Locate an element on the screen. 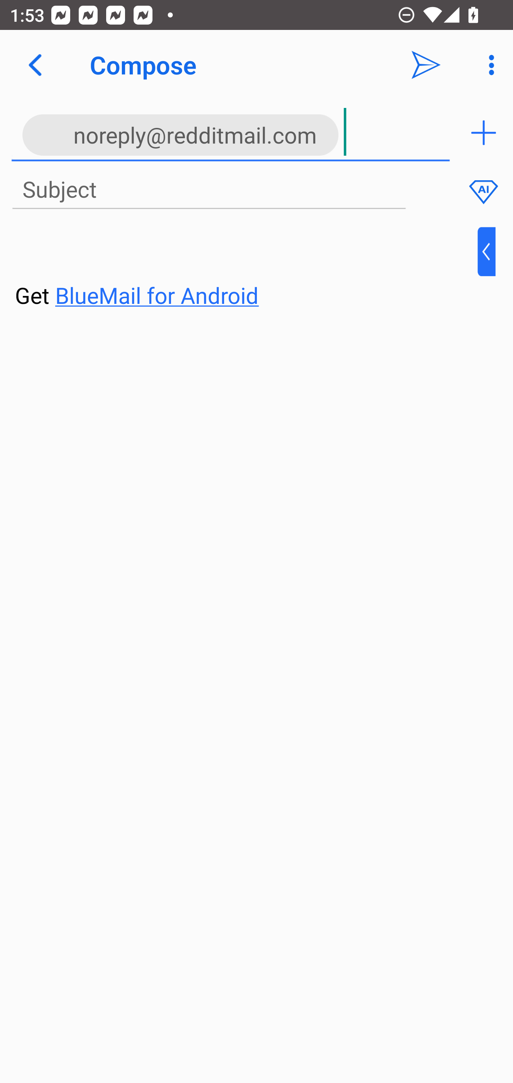 Image resolution: width=513 pixels, height=1083 pixels. Navigate up is located at coordinates (35, 65).